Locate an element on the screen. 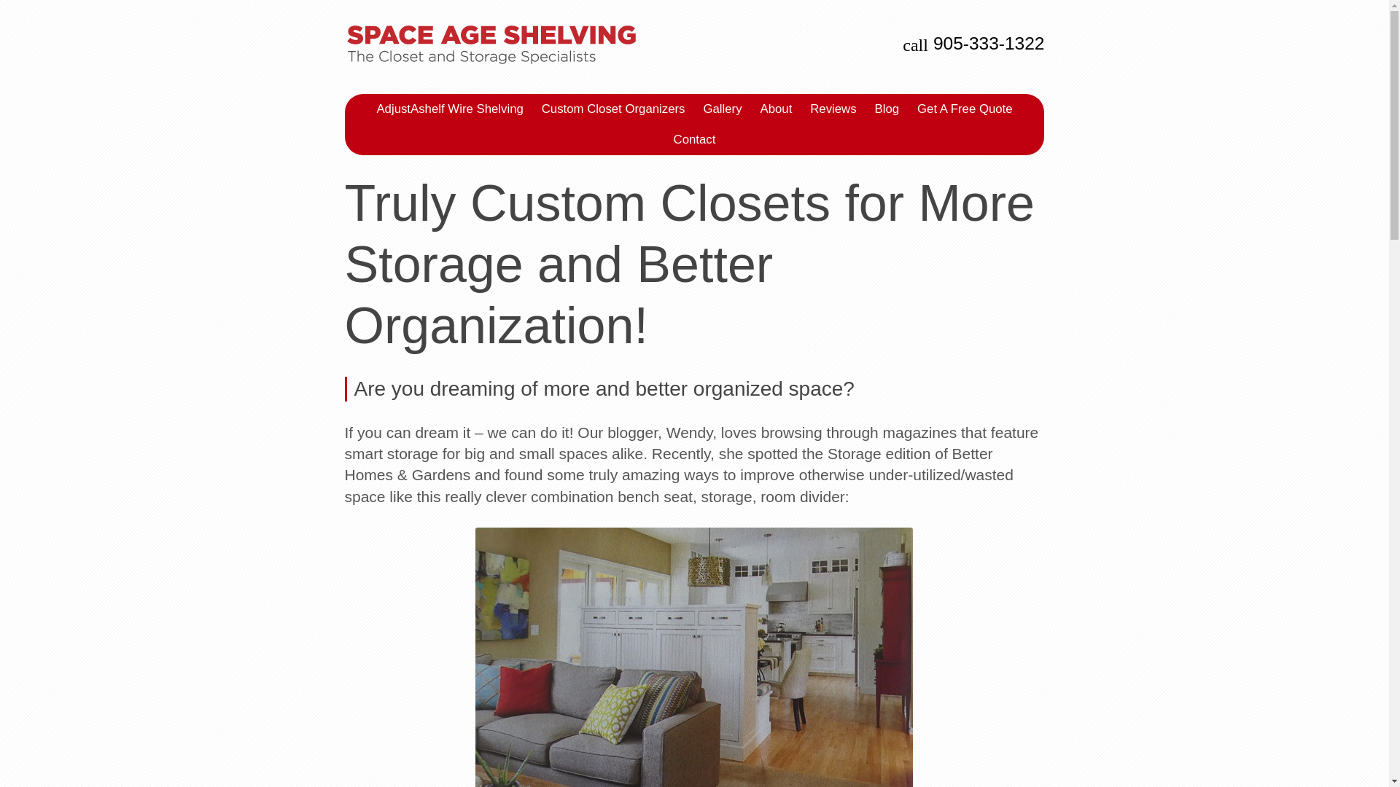 This screenshot has width=1400, height=787. Contact is located at coordinates (694, 139).